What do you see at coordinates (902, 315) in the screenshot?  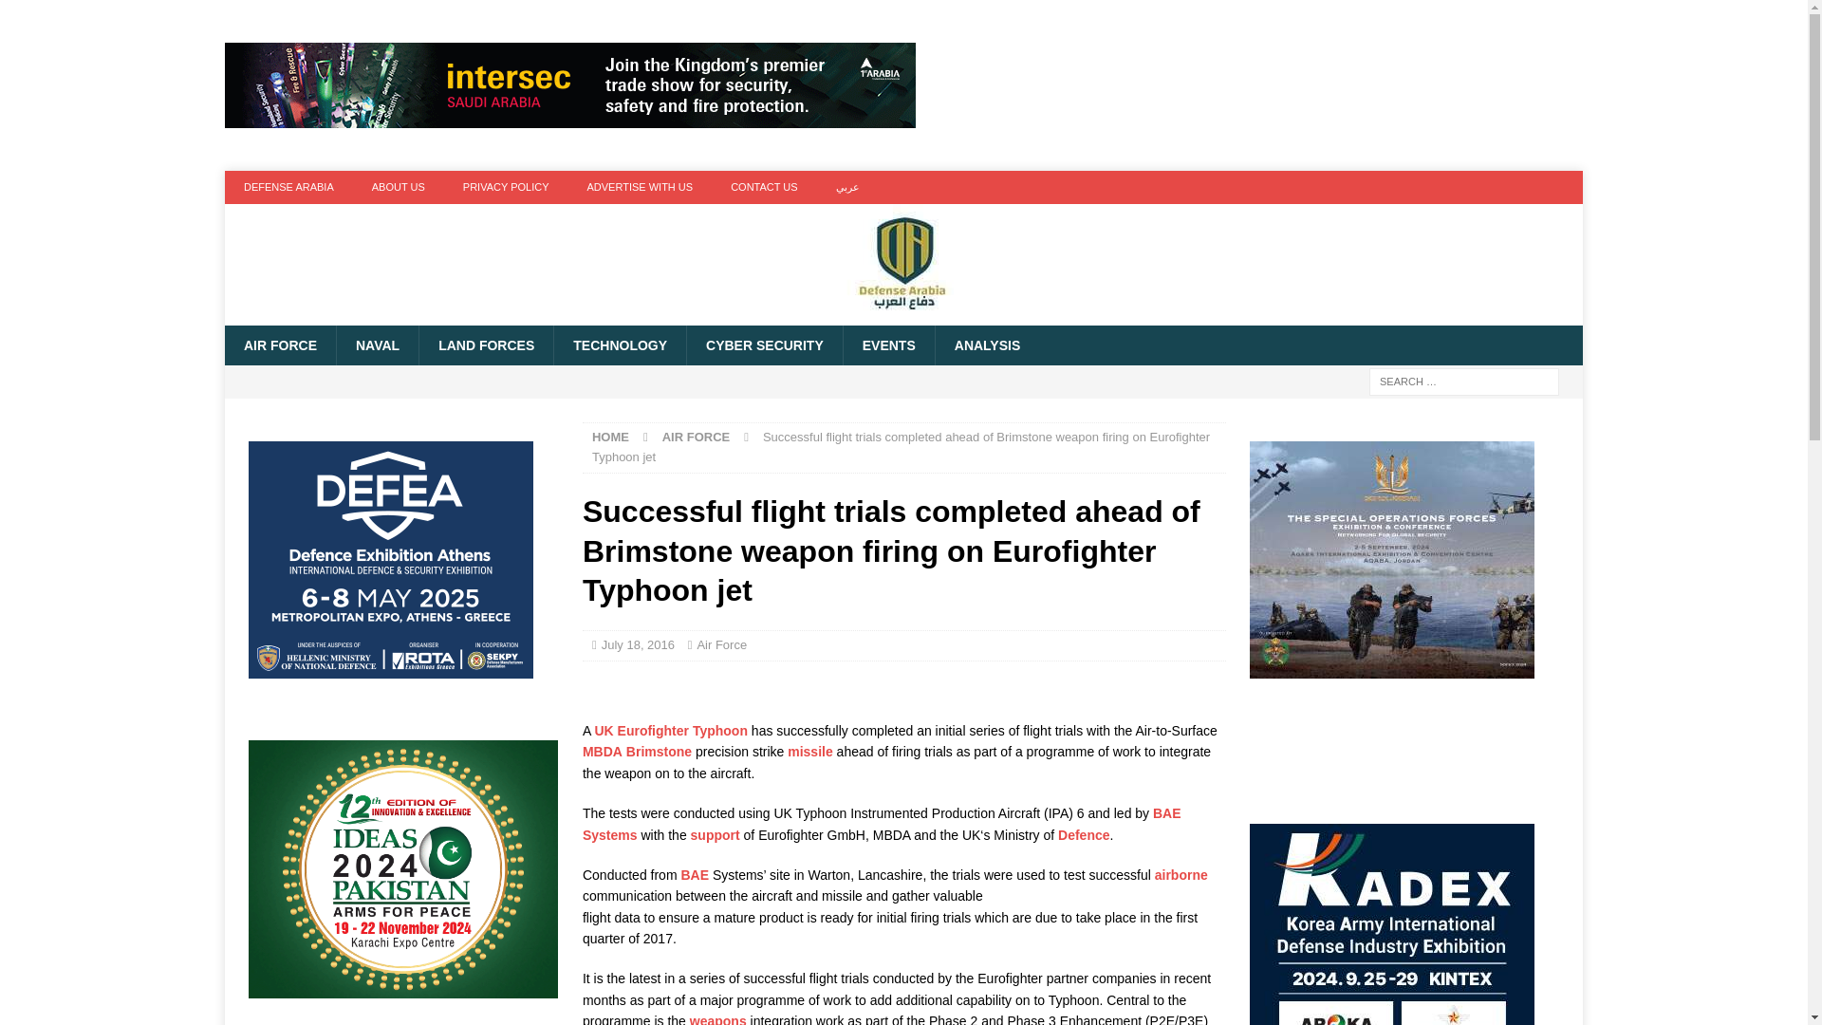 I see `Defense Arabia` at bounding box center [902, 315].